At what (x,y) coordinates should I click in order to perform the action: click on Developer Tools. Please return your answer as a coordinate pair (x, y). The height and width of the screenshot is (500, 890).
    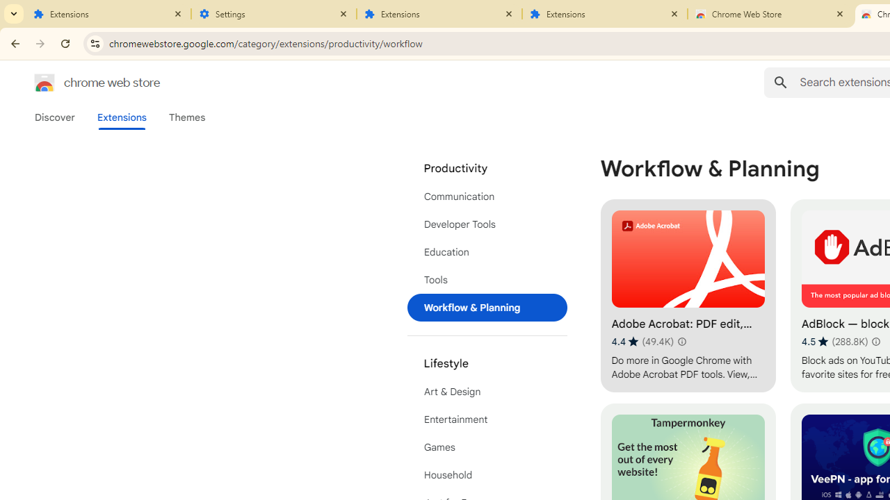
    Looking at the image, I should click on (487, 224).